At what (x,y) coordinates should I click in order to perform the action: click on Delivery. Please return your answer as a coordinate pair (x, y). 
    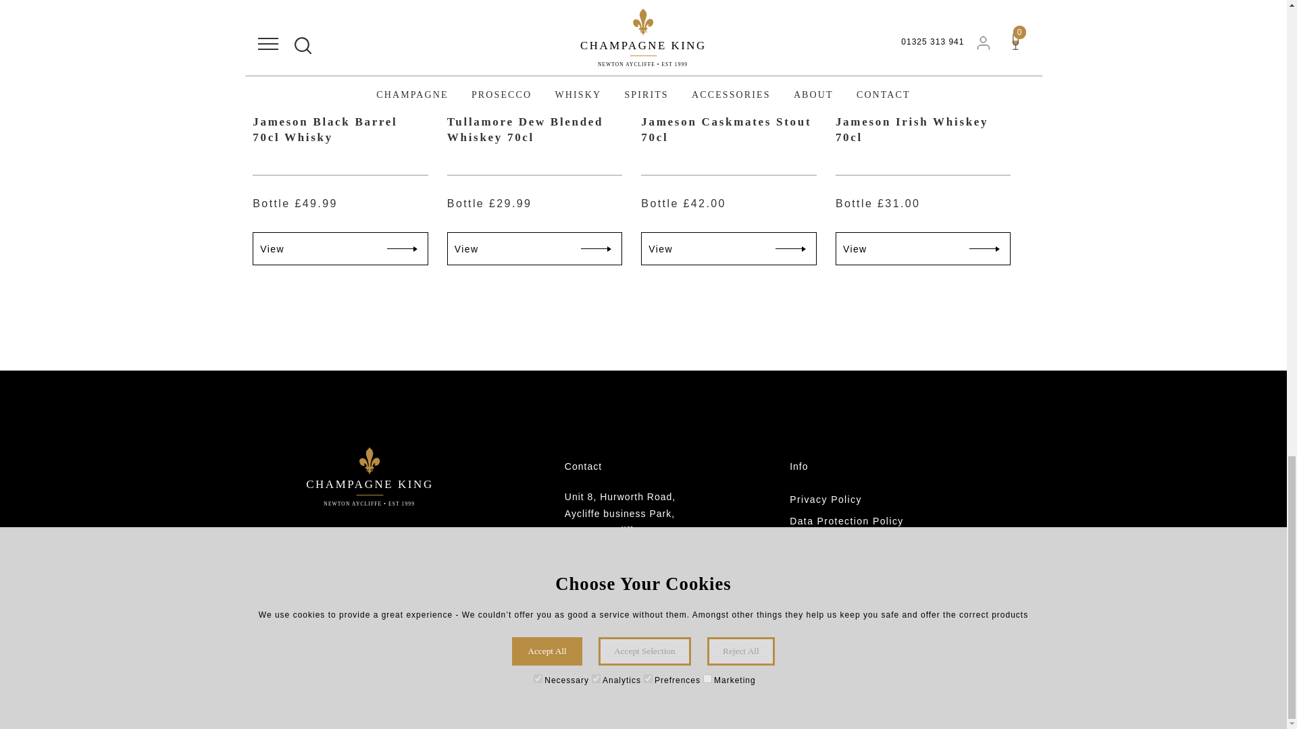
    Looking at the image, I should click on (868, 586).